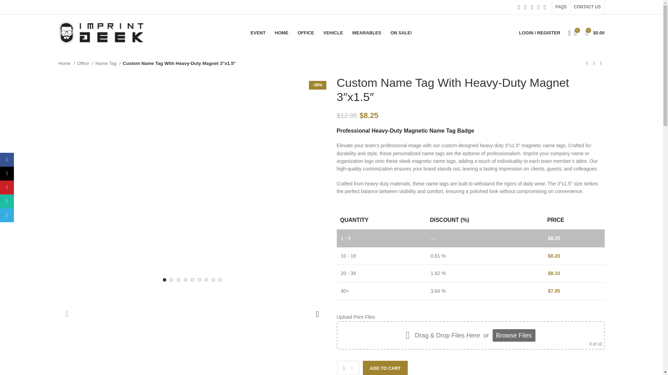  What do you see at coordinates (348, 368) in the screenshot?
I see `Qty` at bounding box center [348, 368].